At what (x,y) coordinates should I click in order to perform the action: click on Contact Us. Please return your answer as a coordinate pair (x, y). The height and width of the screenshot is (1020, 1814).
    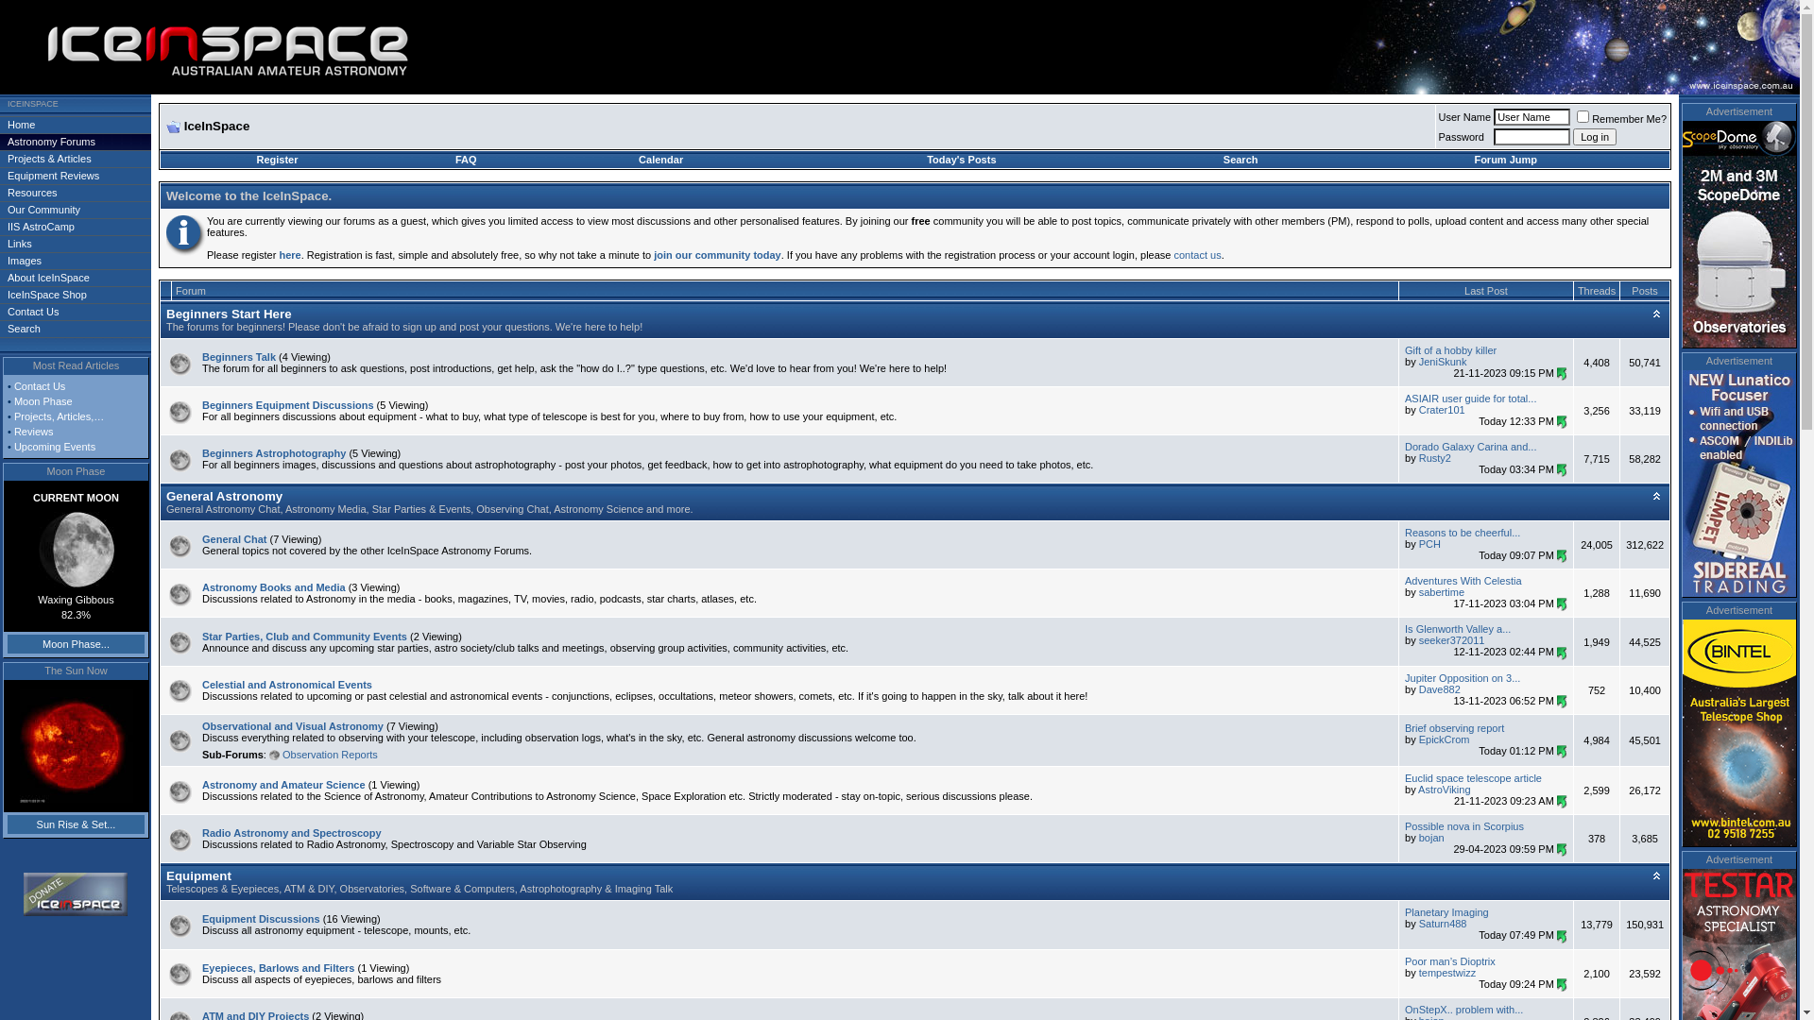
    Looking at the image, I should click on (76, 312).